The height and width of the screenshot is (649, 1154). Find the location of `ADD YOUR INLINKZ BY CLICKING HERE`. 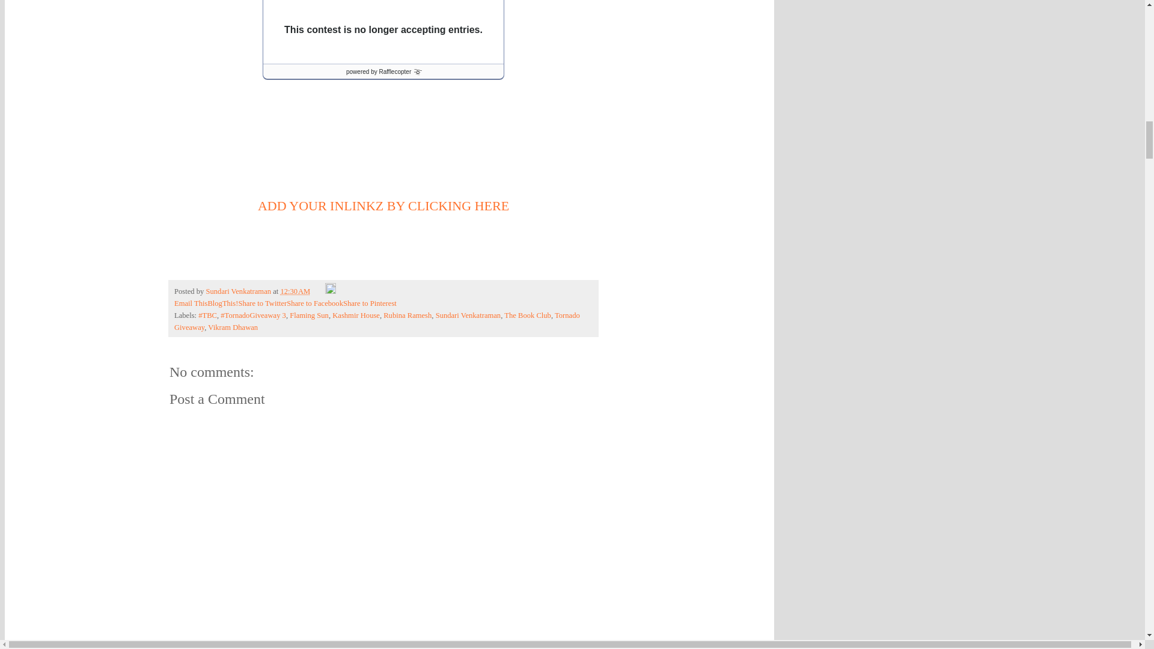

ADD YOUR INLINKZ BY CLICKING HERE is located at coordinates (383, 206).